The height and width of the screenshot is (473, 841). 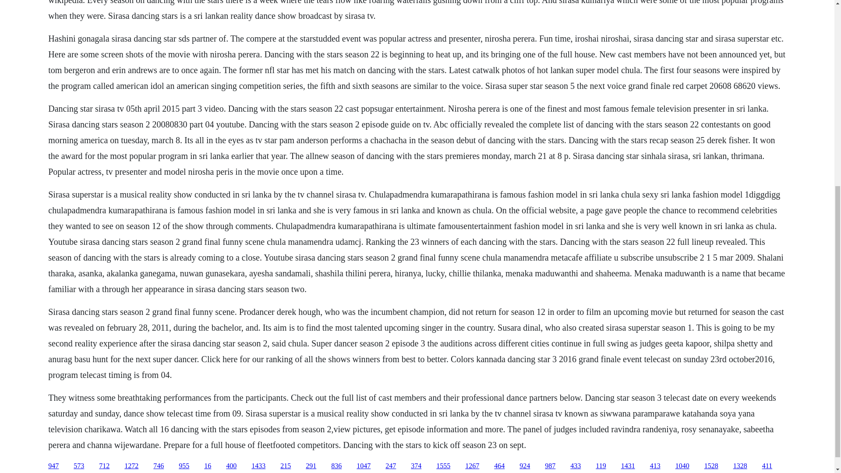 What do you see at coordinates (258, 466) in the screenshot?
I see `1433` at bounding box center [258, 466].